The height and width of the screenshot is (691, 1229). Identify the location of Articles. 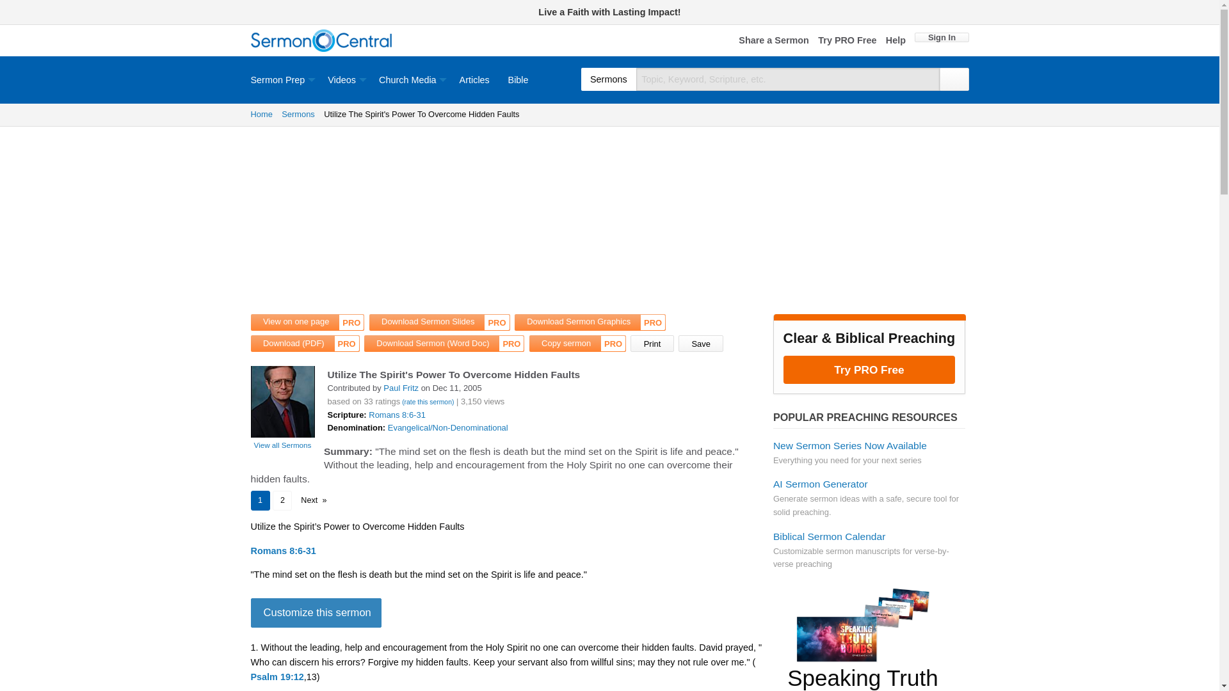
(474, 79).